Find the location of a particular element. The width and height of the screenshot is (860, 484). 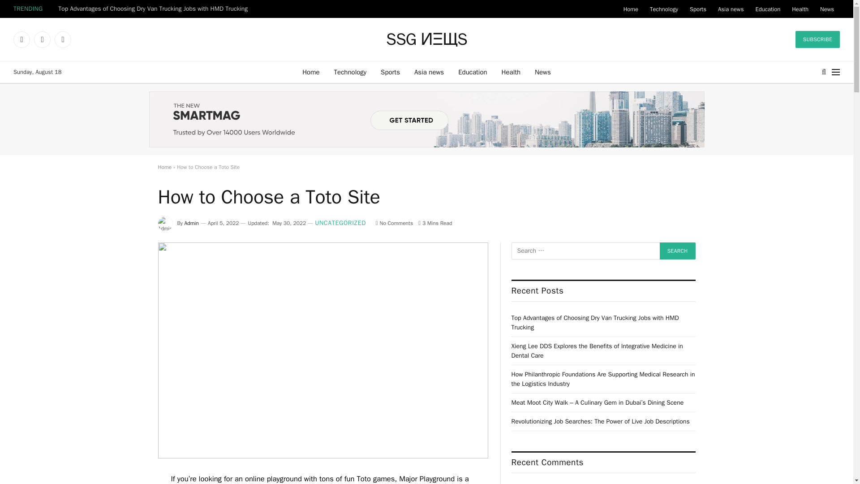

Facebook is located at coordinates (21, 39).